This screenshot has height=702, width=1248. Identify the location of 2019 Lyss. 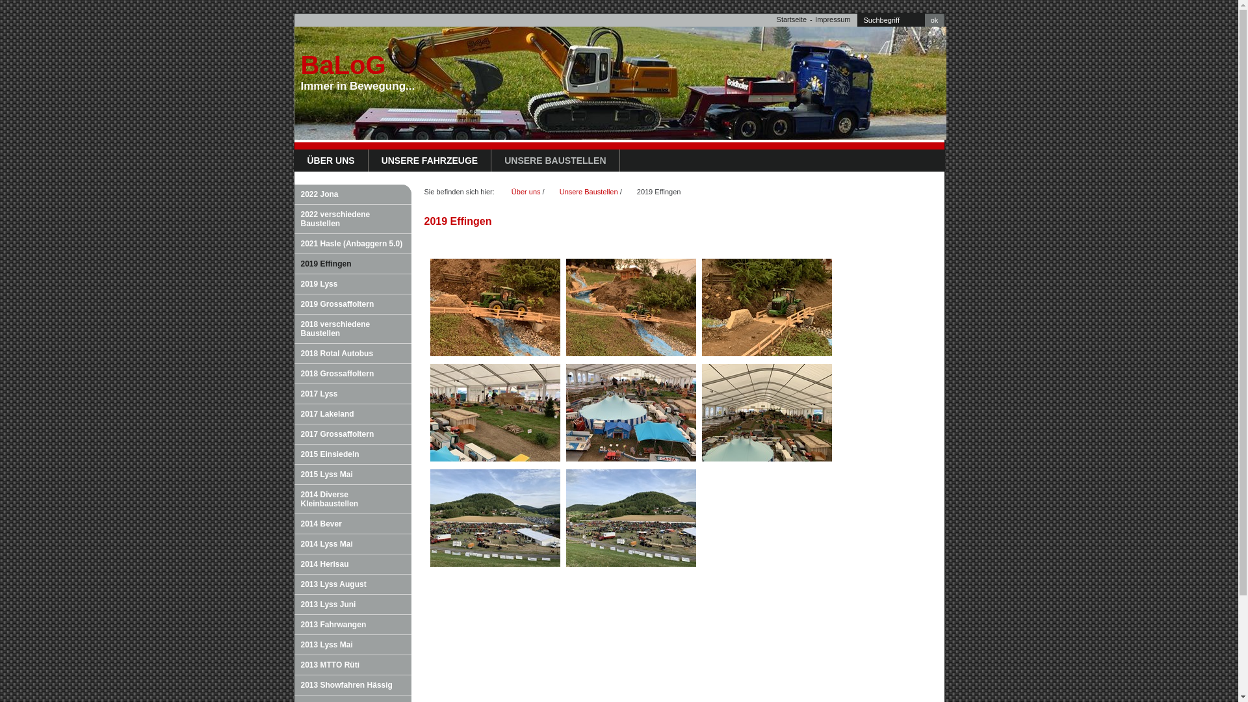
(352, 285).